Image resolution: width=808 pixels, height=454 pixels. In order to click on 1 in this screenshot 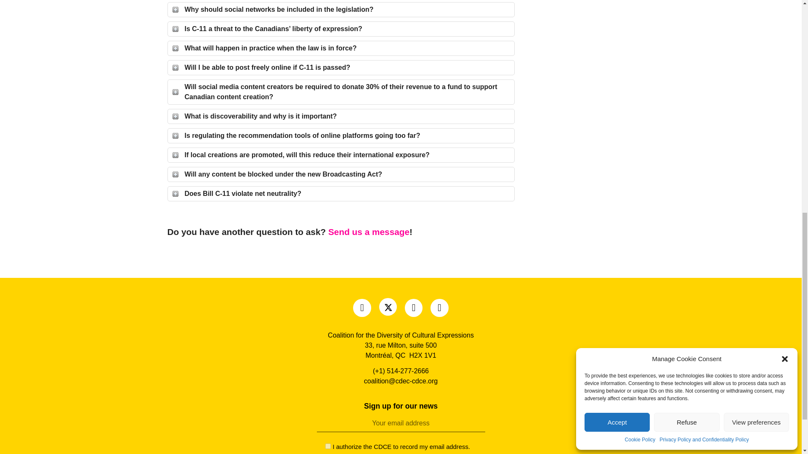, I will do `click(328, 446)`.